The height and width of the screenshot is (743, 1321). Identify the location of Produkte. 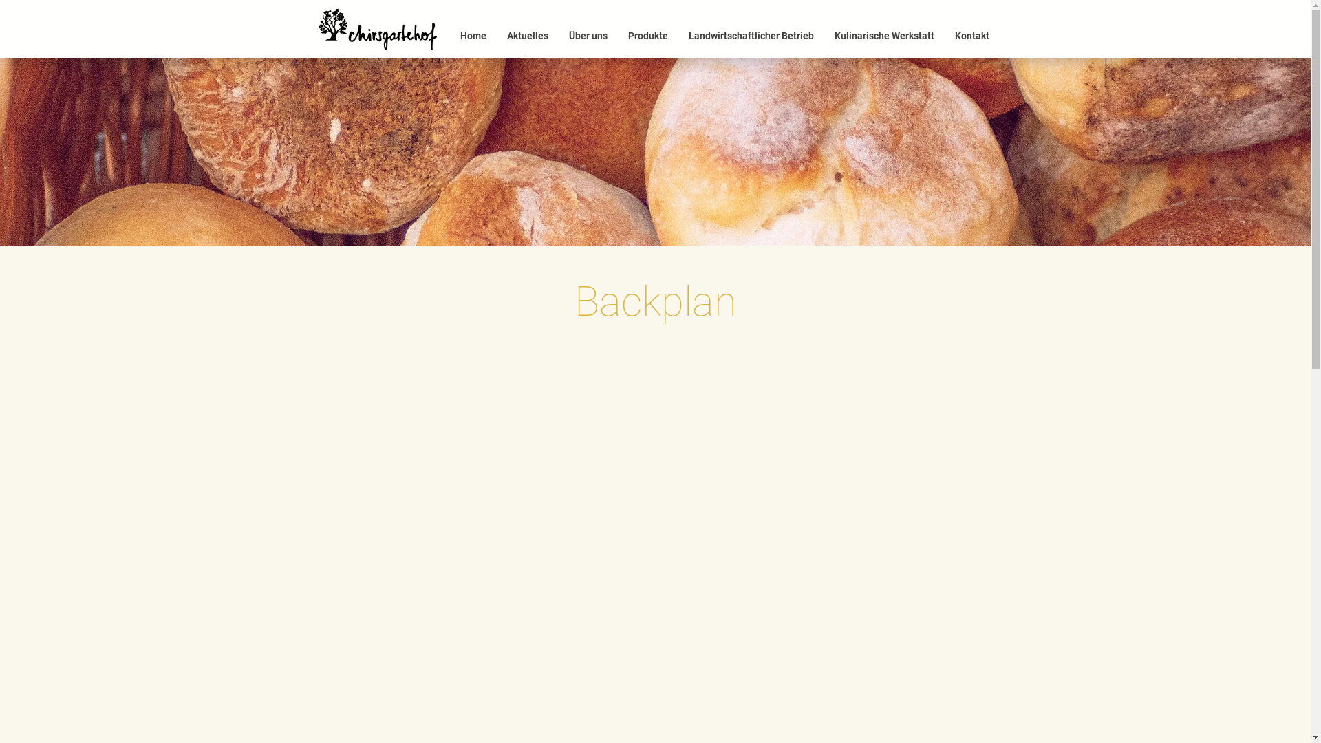
(648, 36).